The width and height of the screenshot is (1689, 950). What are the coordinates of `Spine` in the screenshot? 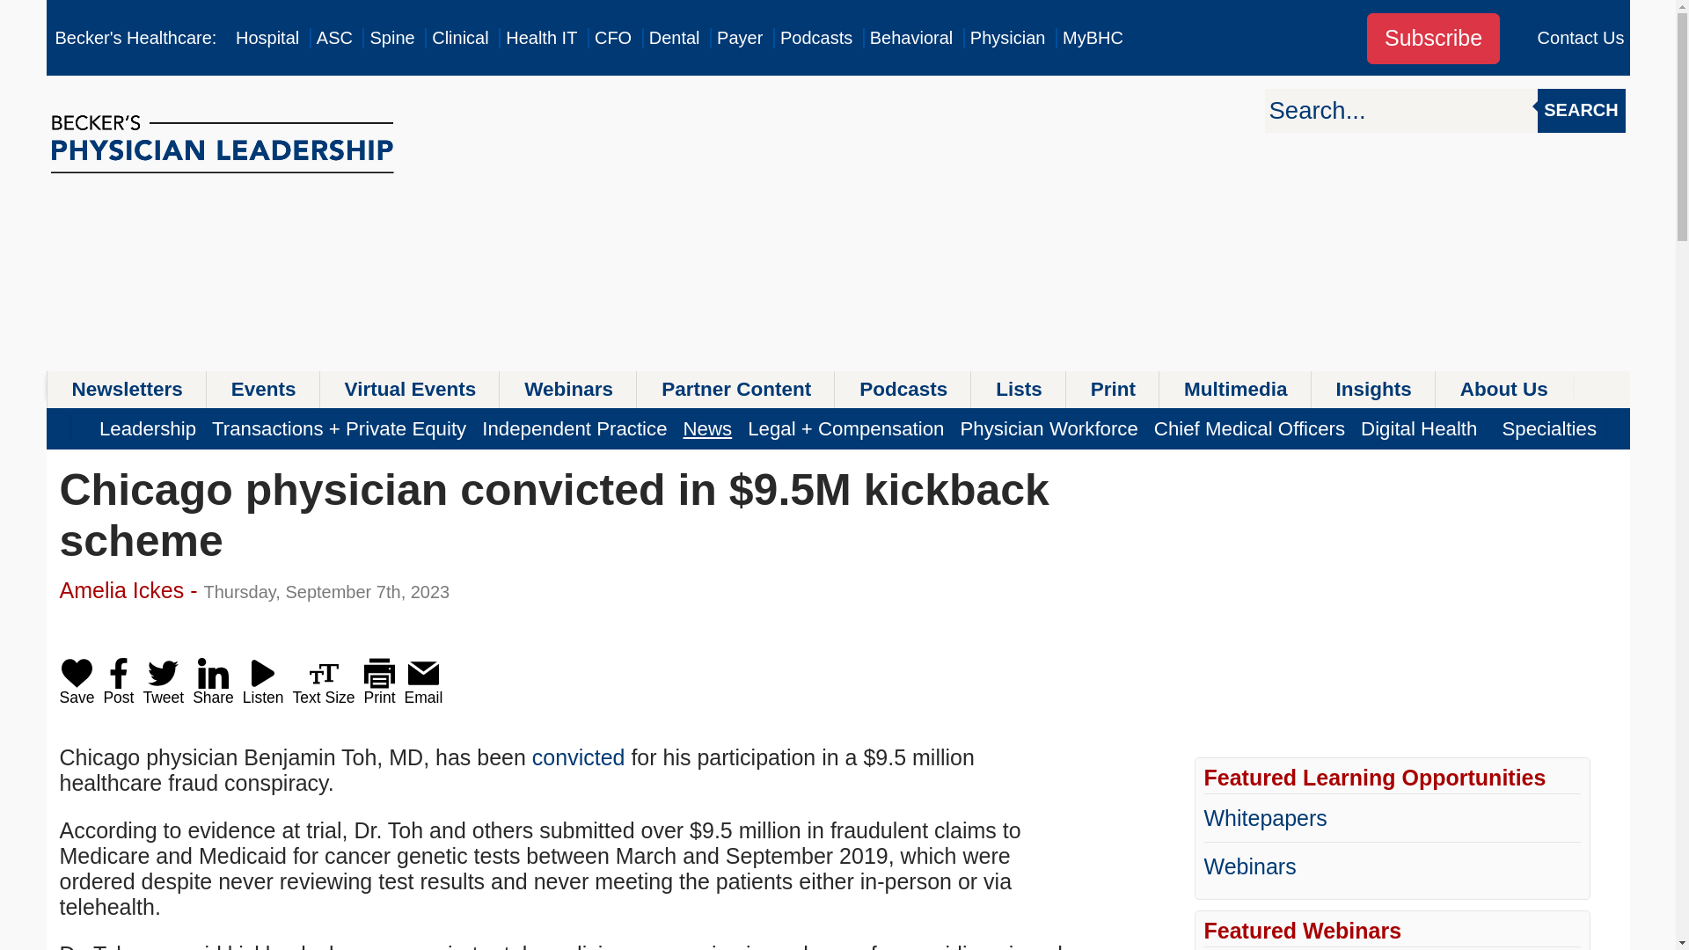 It's located at (391, 38).